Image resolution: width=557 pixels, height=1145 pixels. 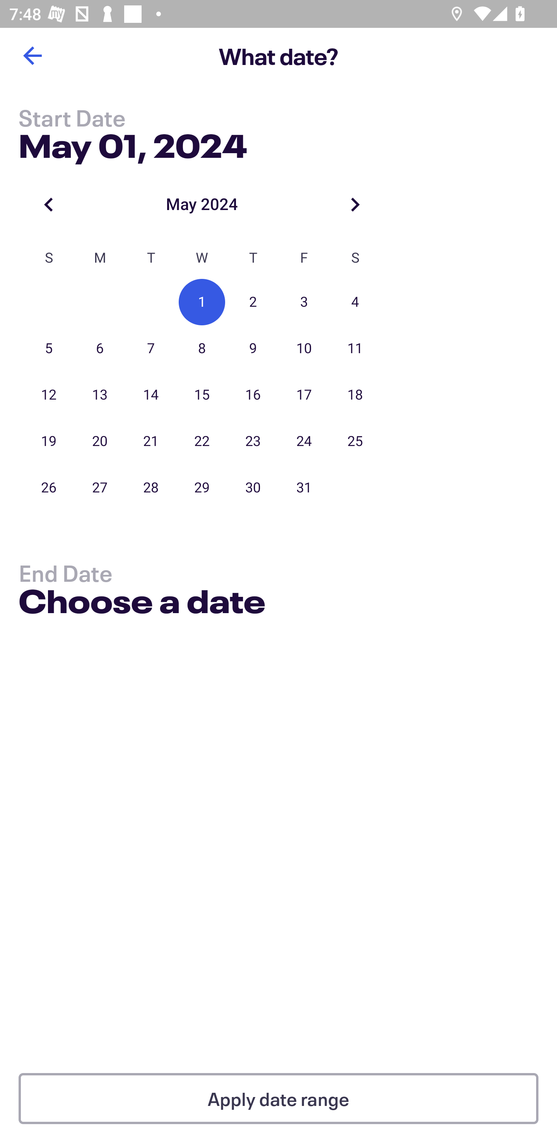 What do you see at coordinates (100, 487) in the screenshot?
I see `27 27 May 2024` at bounding box center [100, 487].